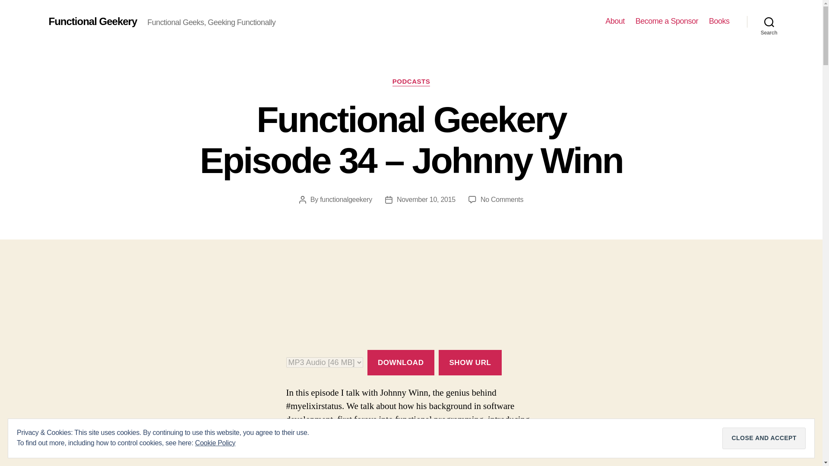 The height and width of the screenshot is (466, 829). I want to click on November 10, 2015, so click(426, 199).